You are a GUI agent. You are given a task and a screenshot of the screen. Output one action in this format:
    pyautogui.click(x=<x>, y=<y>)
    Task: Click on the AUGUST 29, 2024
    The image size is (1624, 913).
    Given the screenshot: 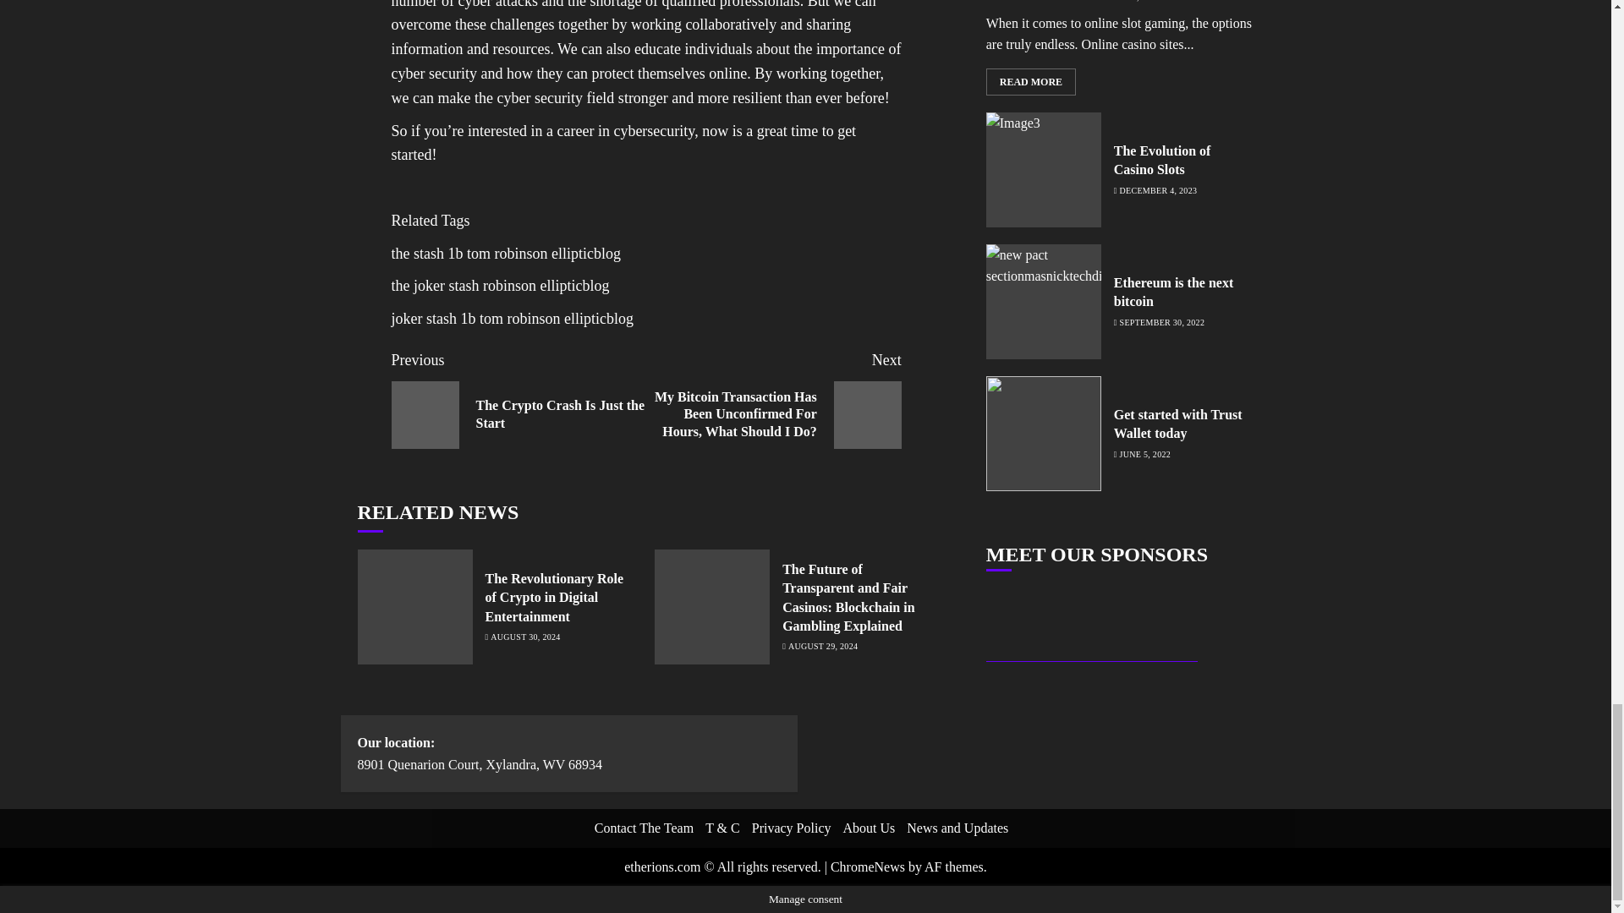 What is the action you would take?
    pyautogui.click(x=822, y=647)
    